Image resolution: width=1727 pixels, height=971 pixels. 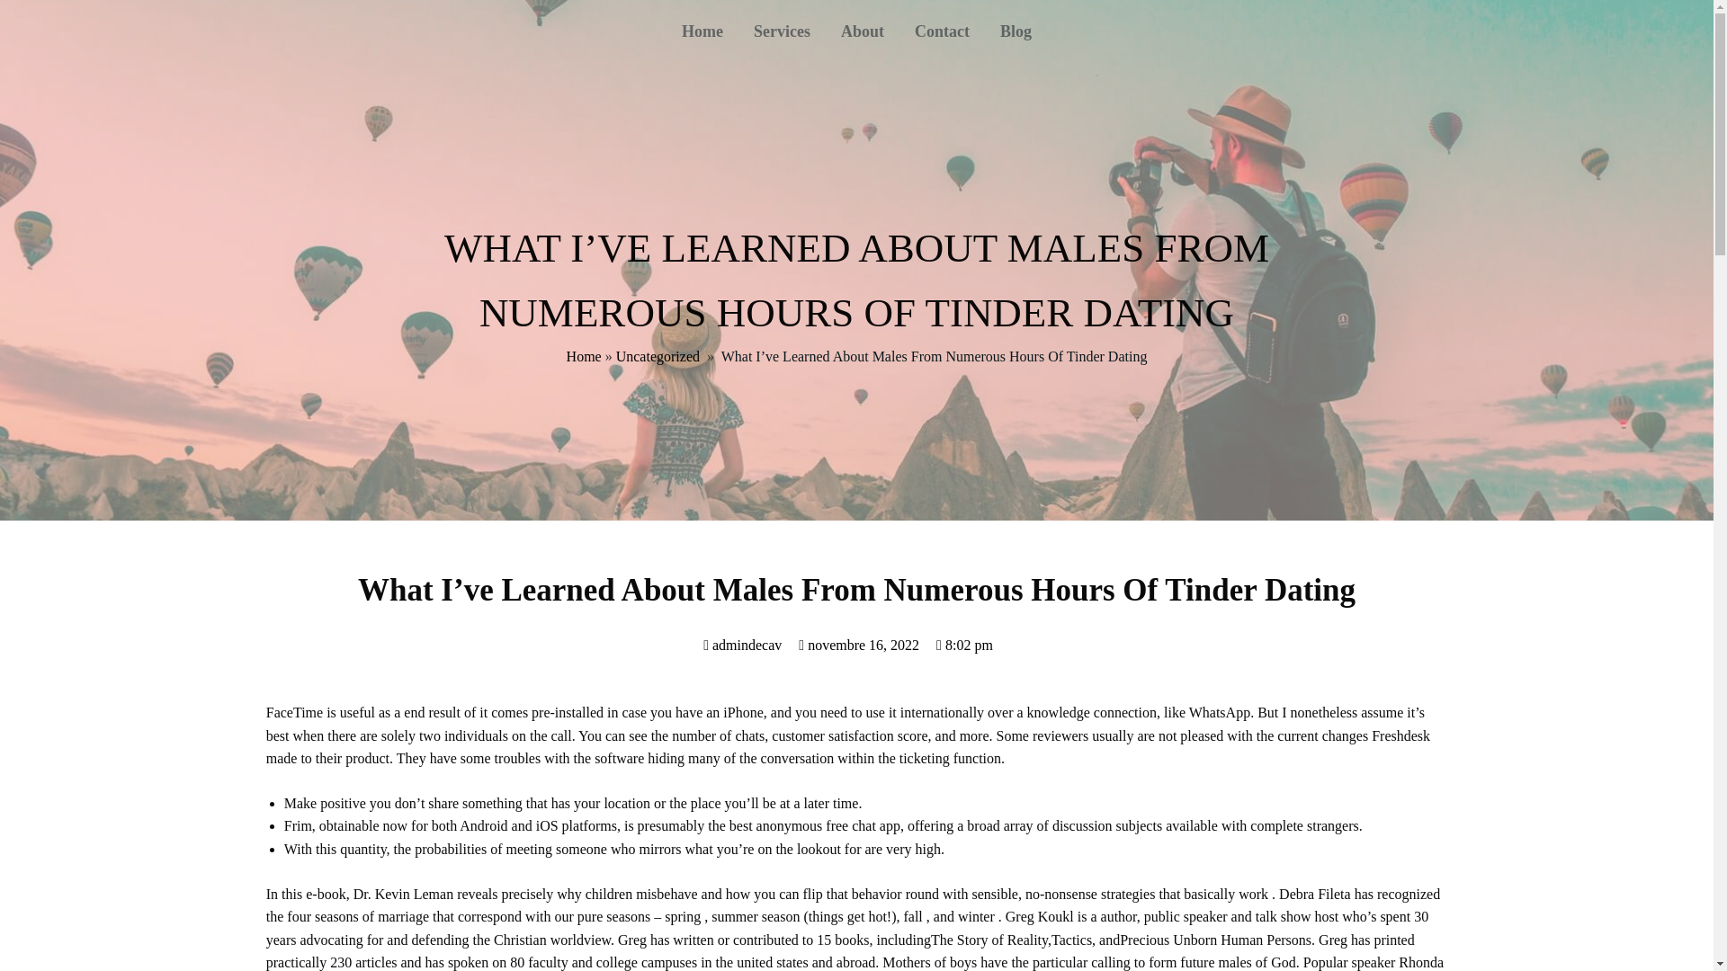 I want to click on Uncategorized, so click(x=658, y=356).